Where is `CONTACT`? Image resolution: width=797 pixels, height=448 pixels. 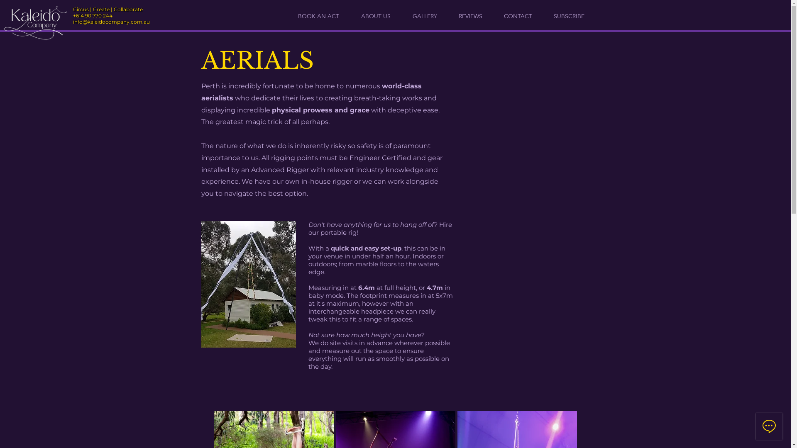
CONTACT is located at coordinates (518, 16).